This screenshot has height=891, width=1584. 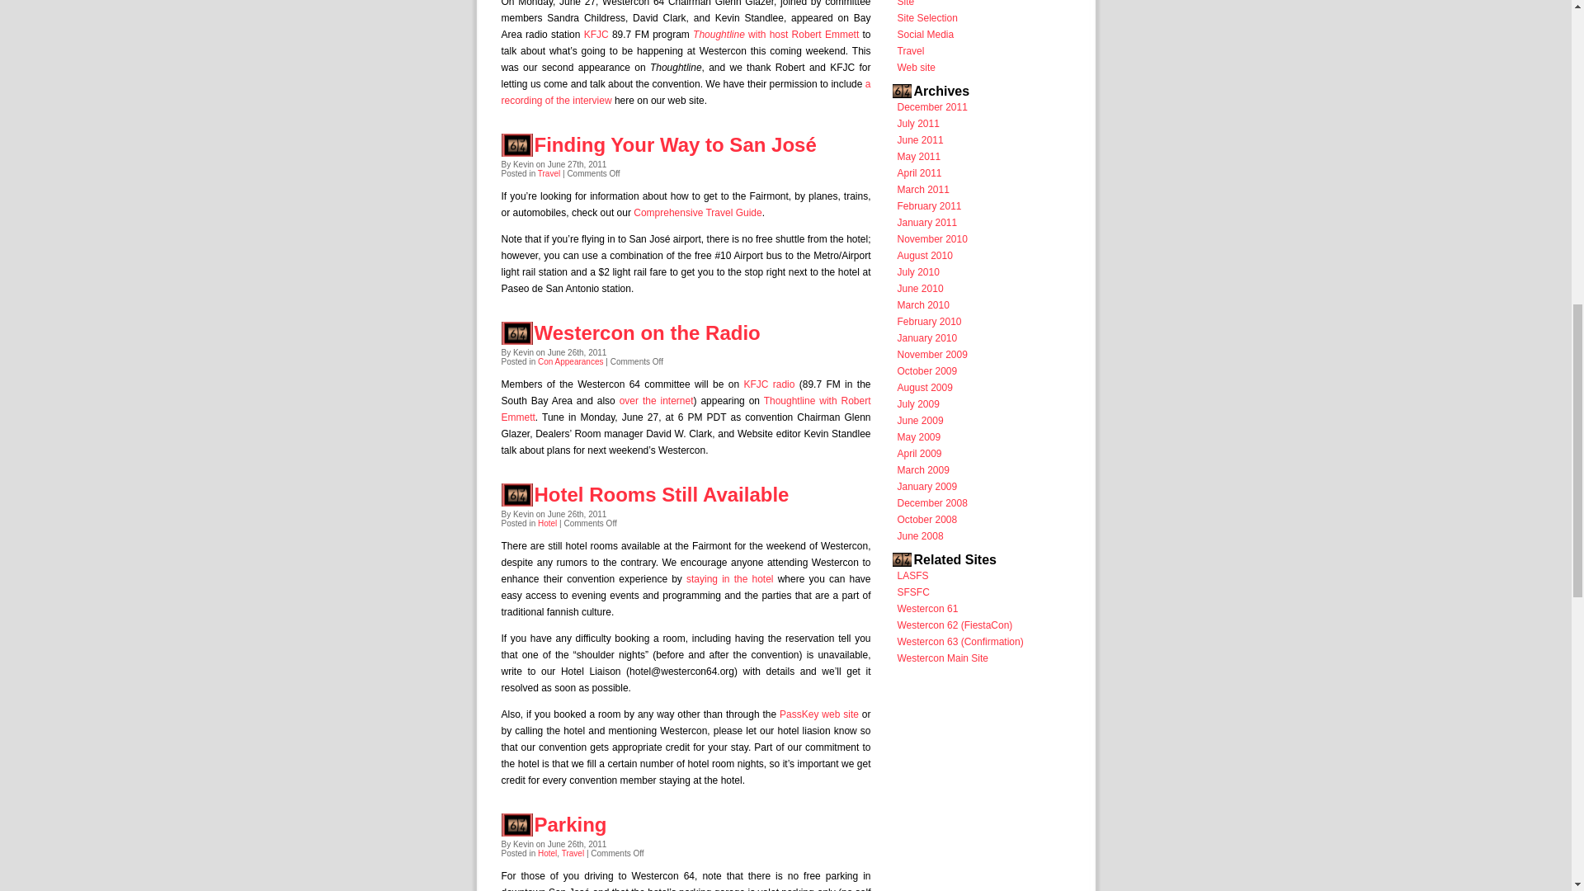 I want to click on KFJC, so click(x=596, y=34).